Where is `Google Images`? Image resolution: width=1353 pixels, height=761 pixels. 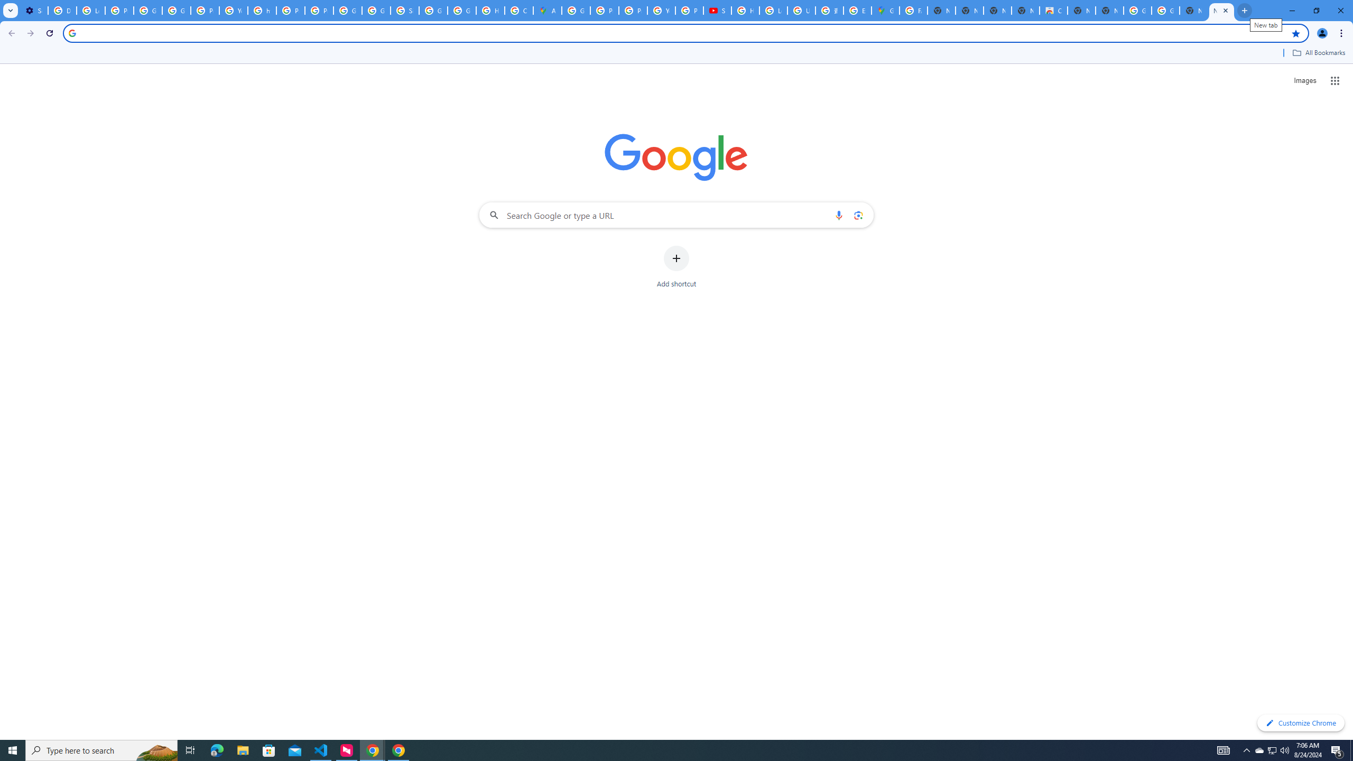
Google Images is located at coordinates (1137, 11).